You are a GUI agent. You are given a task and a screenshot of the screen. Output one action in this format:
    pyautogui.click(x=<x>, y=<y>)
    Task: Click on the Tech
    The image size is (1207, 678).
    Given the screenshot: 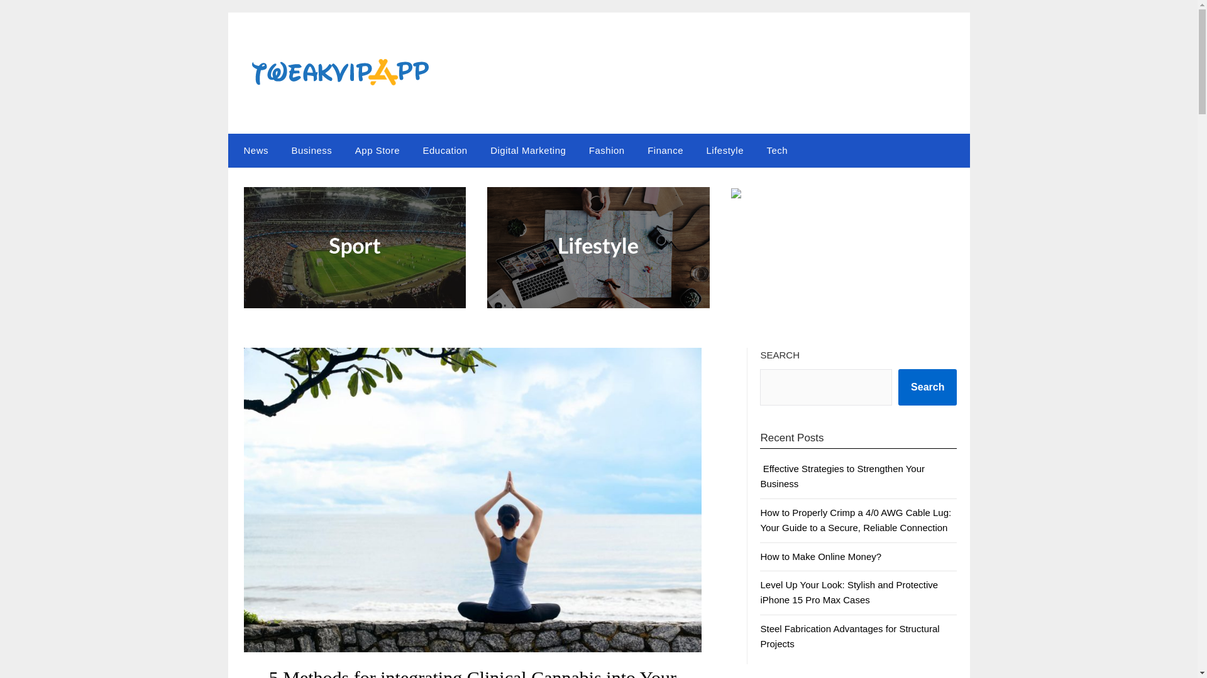 What is the action you would take?
    pyautogui.click(x=777, y=150)
    